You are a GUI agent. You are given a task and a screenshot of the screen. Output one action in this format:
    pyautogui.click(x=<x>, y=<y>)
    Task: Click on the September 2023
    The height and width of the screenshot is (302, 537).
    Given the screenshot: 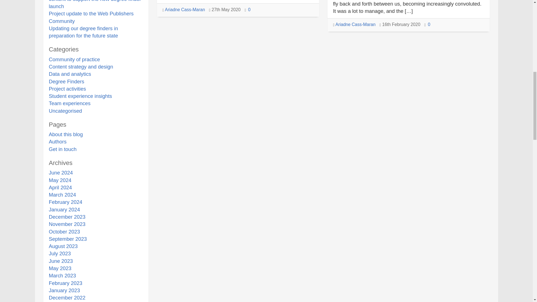 What is the action you would take?
    pyautogui.click(x=68, y=239)
    